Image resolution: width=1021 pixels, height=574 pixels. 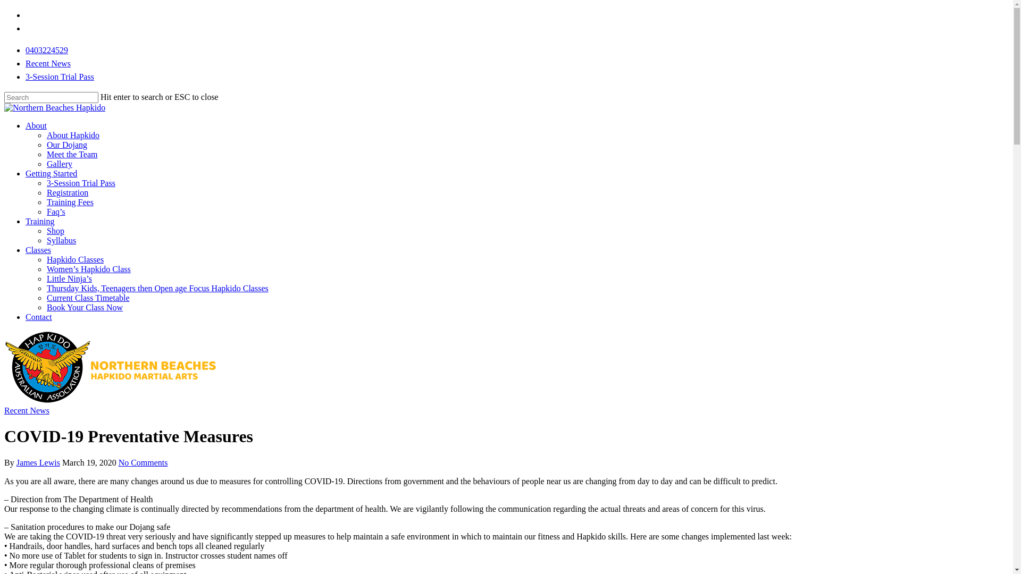 I want to click on James Lewis, so click(x=38, y=462).